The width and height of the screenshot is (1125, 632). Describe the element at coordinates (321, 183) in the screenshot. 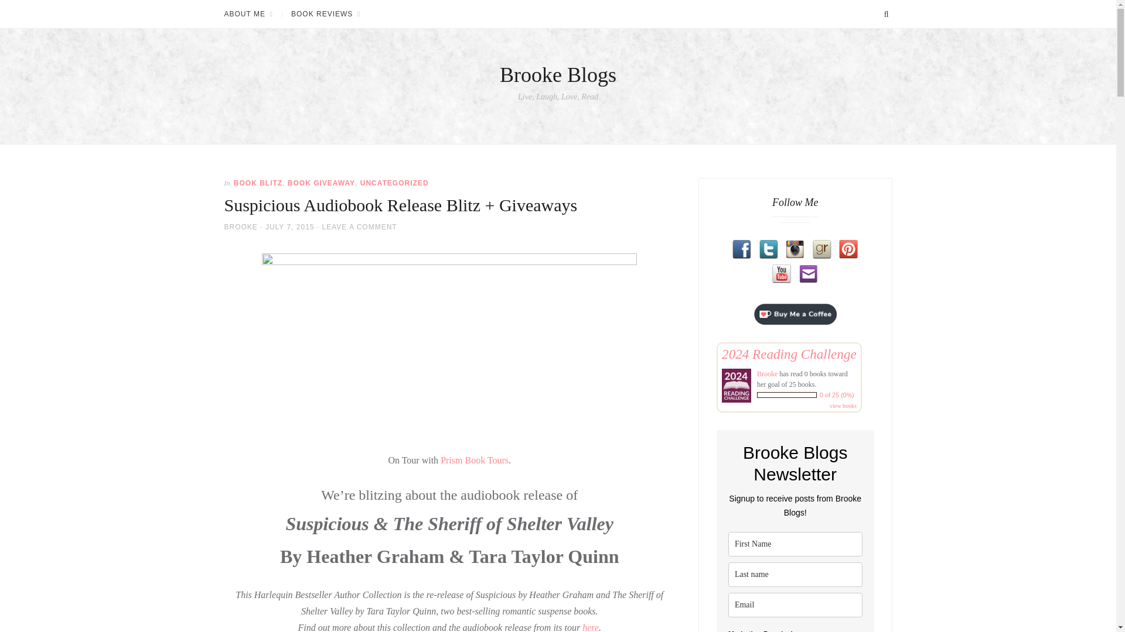

I see `BOOK GIVEAWAY` at that location.